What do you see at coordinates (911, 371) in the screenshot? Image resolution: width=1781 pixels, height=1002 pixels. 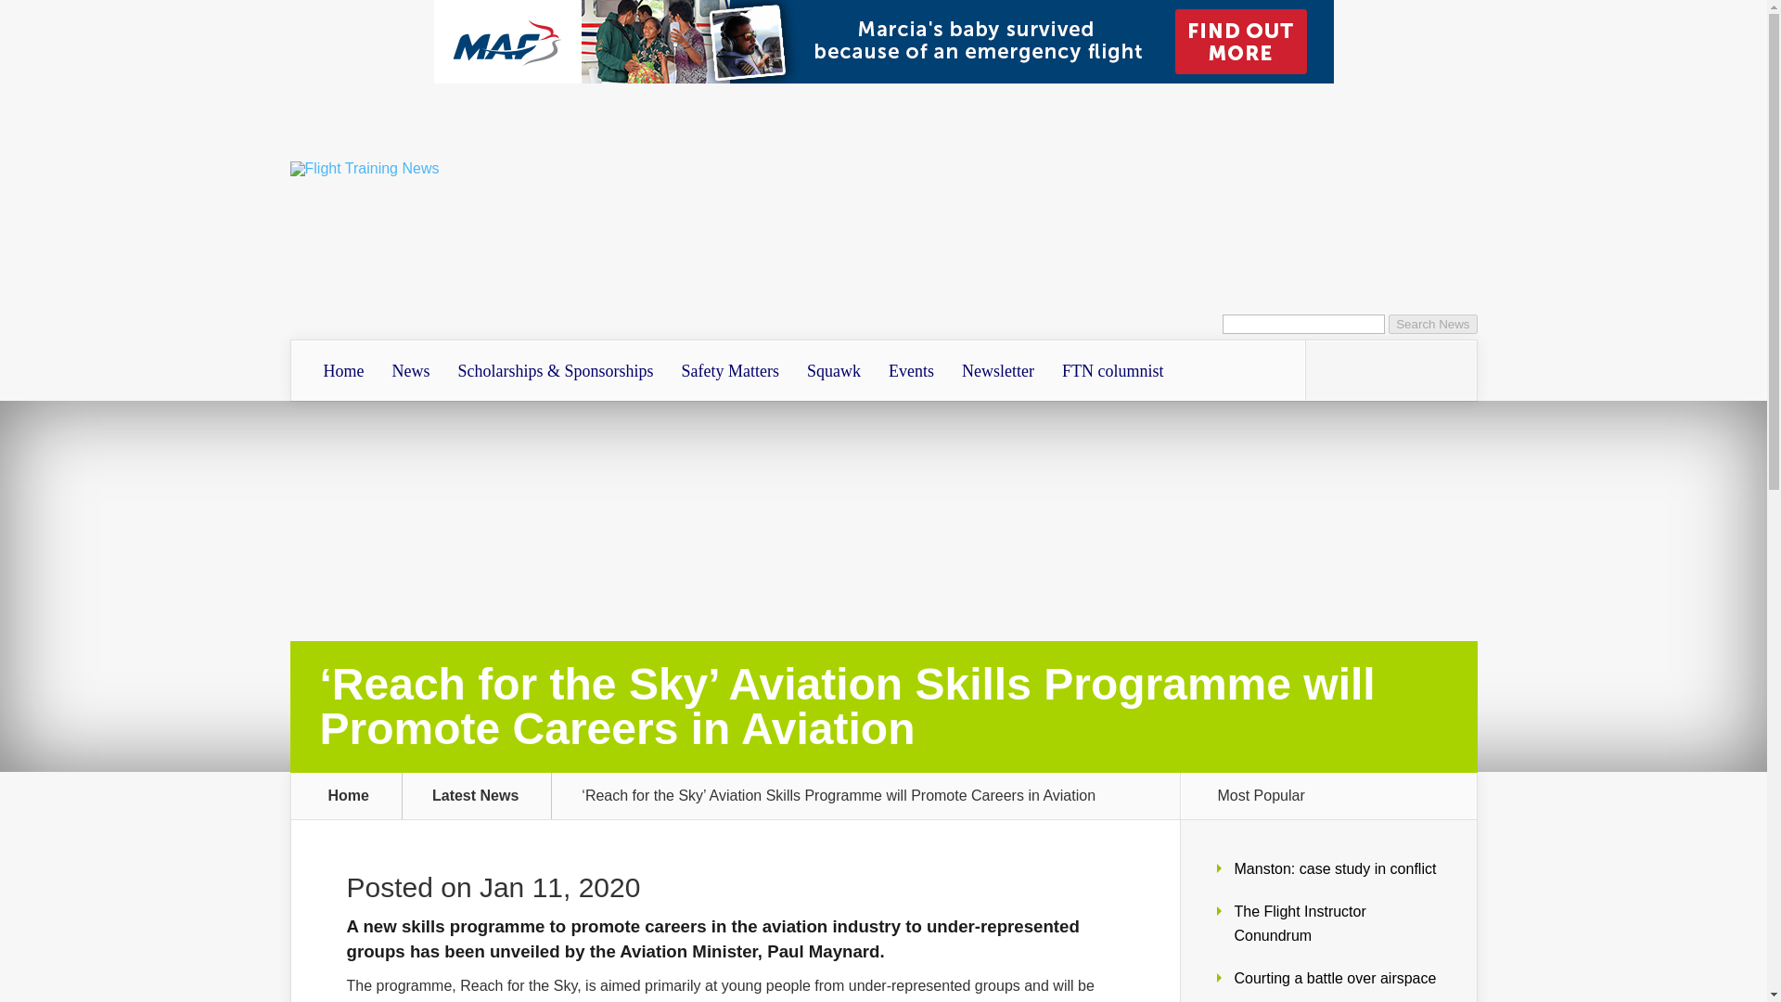 I see `Events` at bounding box center [911, 371].